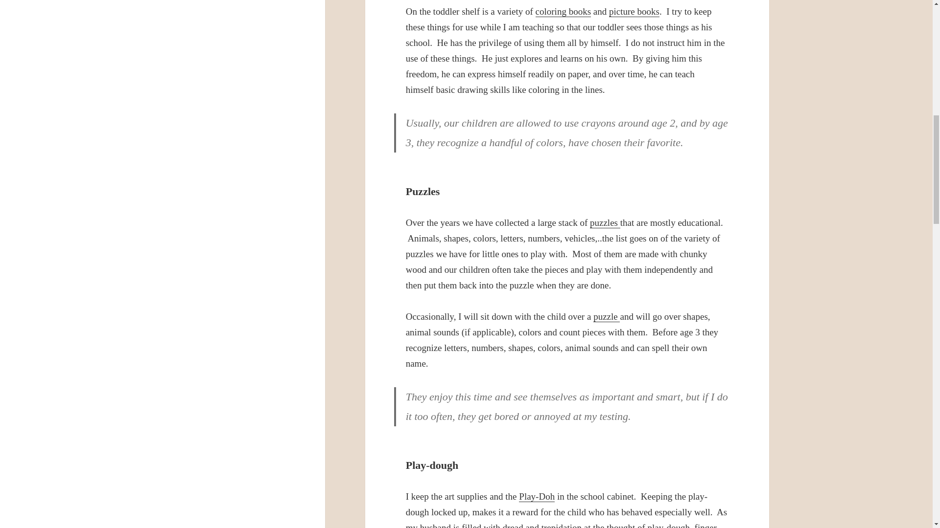 This screenshot has height=528, width=940. I want to click on coloring books, so click(563, 11).